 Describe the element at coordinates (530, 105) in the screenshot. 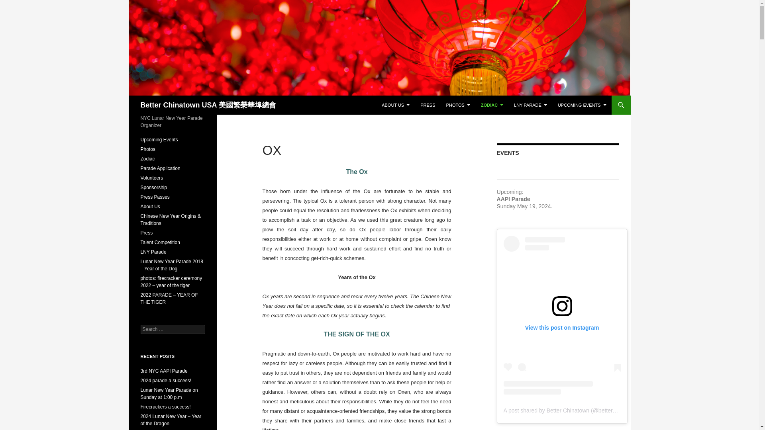

I see `LNY PARADE` at that location.